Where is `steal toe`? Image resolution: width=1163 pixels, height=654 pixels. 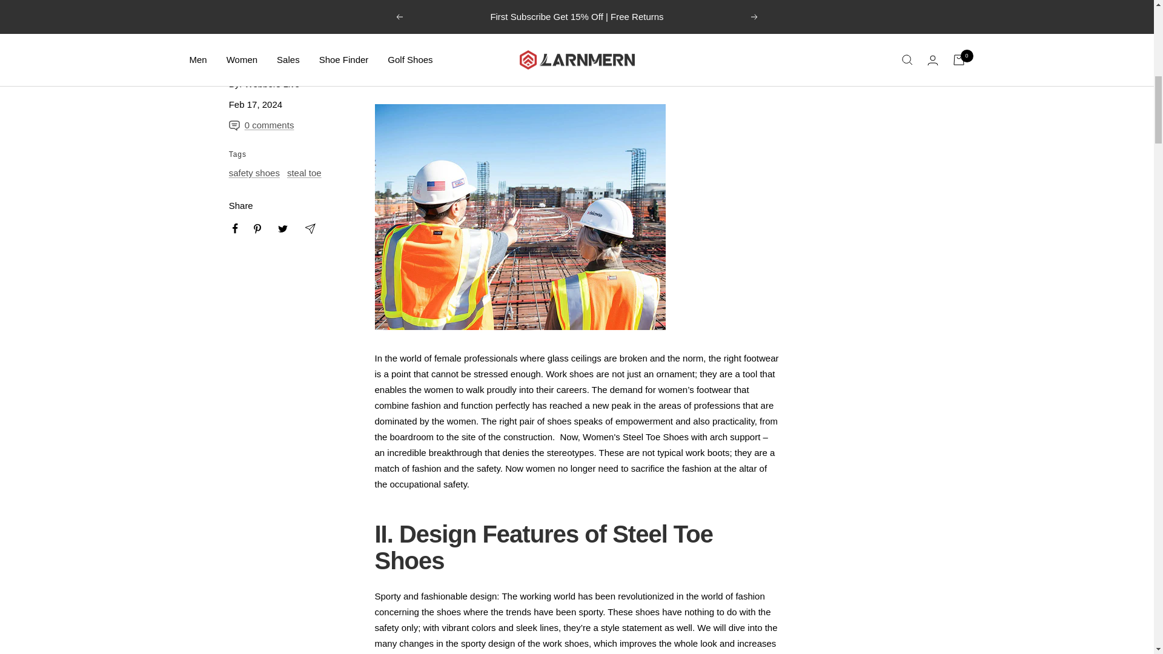 steal toe is located at coordinates (304, 172).